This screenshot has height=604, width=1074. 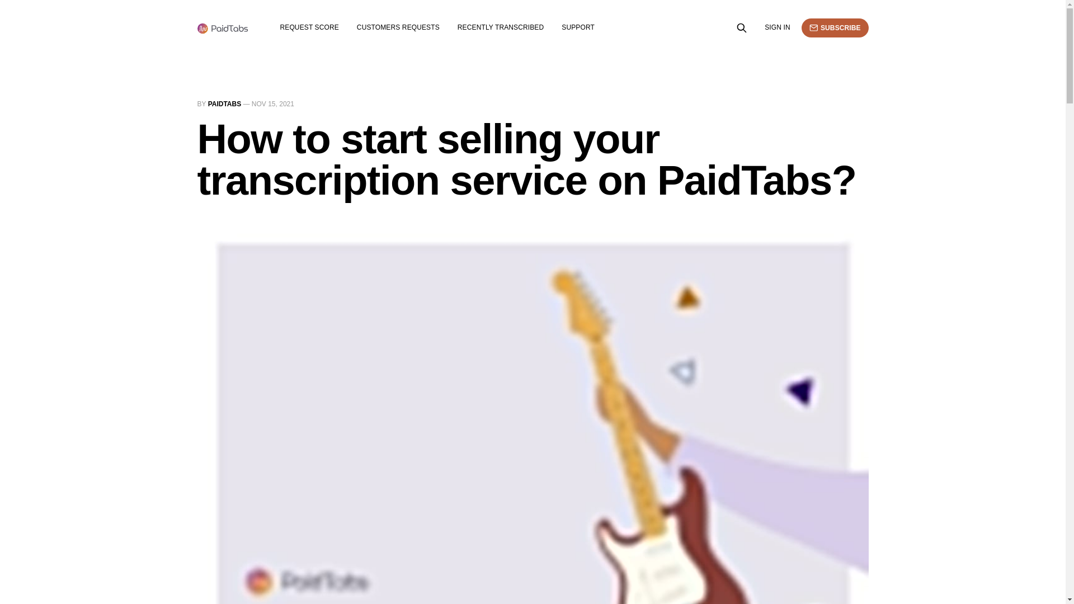 What do you see at coordinates (500, 27) in the screenshot?
I see `RECENTLY TRANSCRIBED` at bounding box center [500, 27].